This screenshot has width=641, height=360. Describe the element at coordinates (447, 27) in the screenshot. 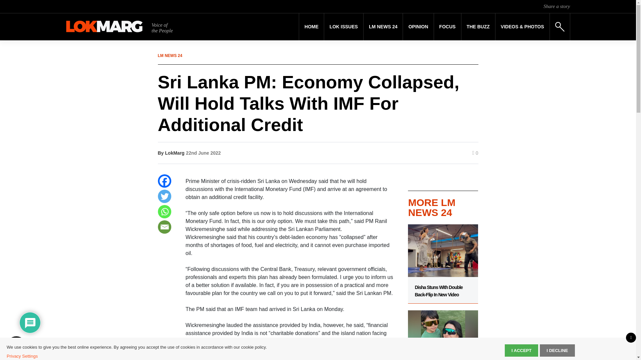

I see `Focus` at that location.